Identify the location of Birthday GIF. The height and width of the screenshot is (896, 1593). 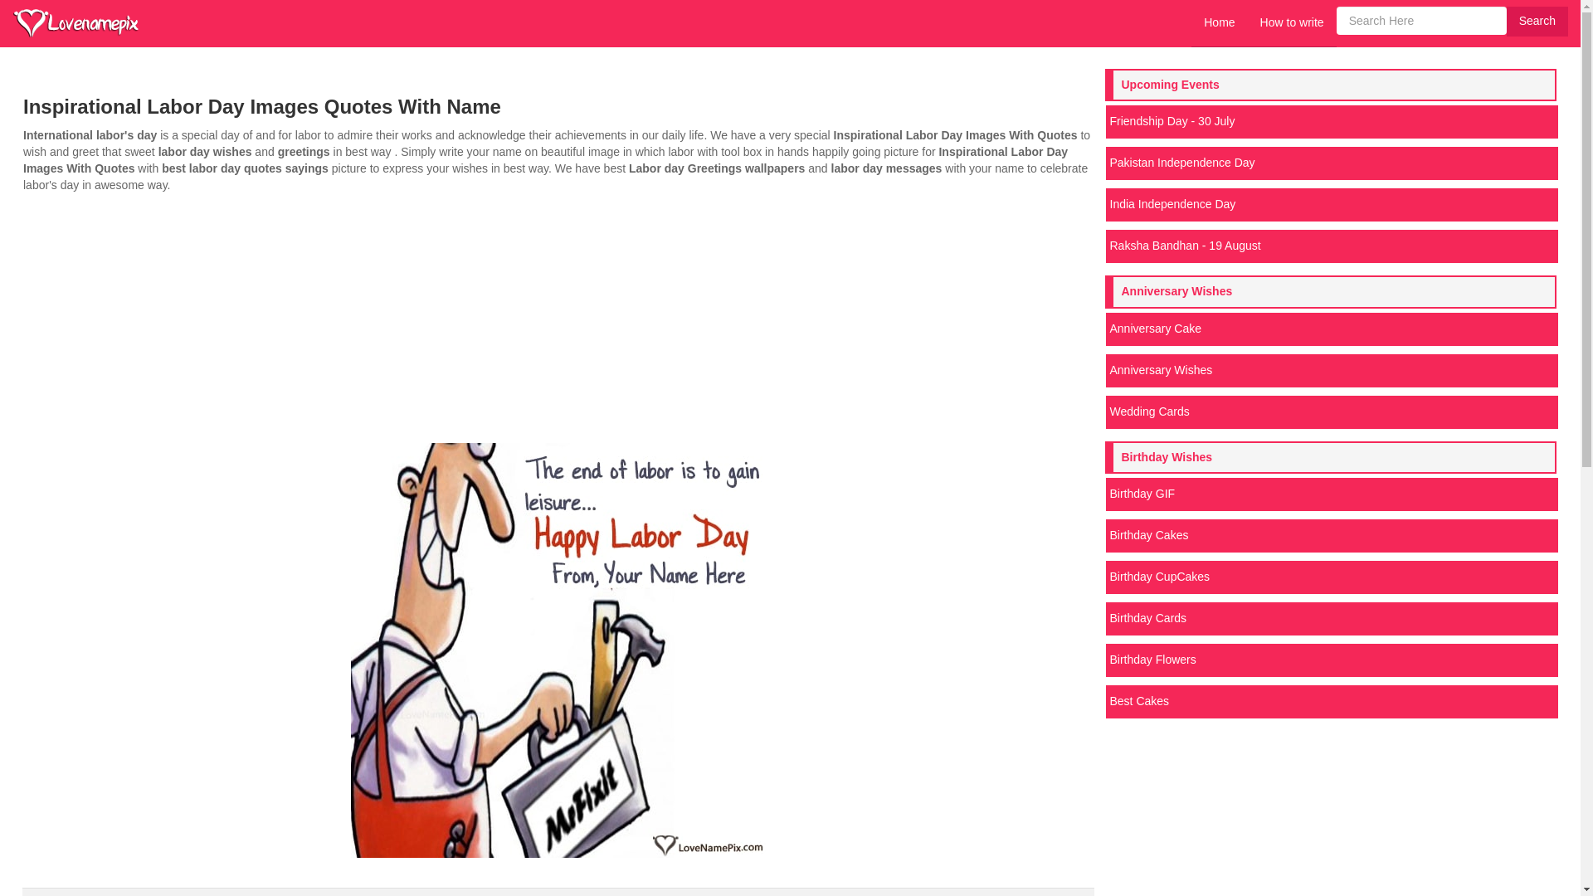
(1331, 494).